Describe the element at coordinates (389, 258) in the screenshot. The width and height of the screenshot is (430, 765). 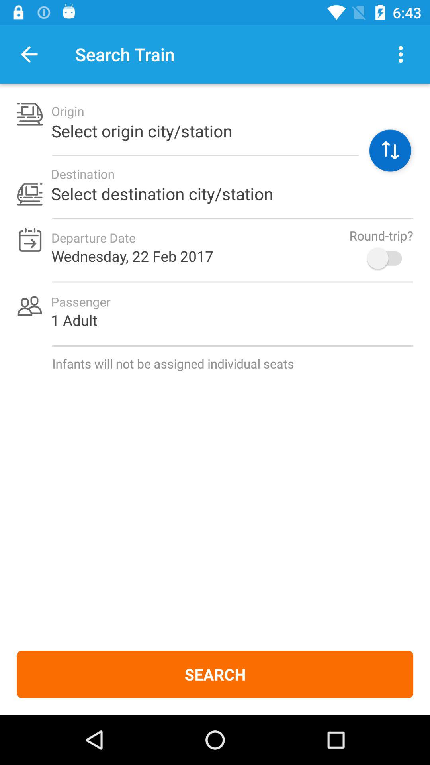
I see `toggle round trip option` at that location.